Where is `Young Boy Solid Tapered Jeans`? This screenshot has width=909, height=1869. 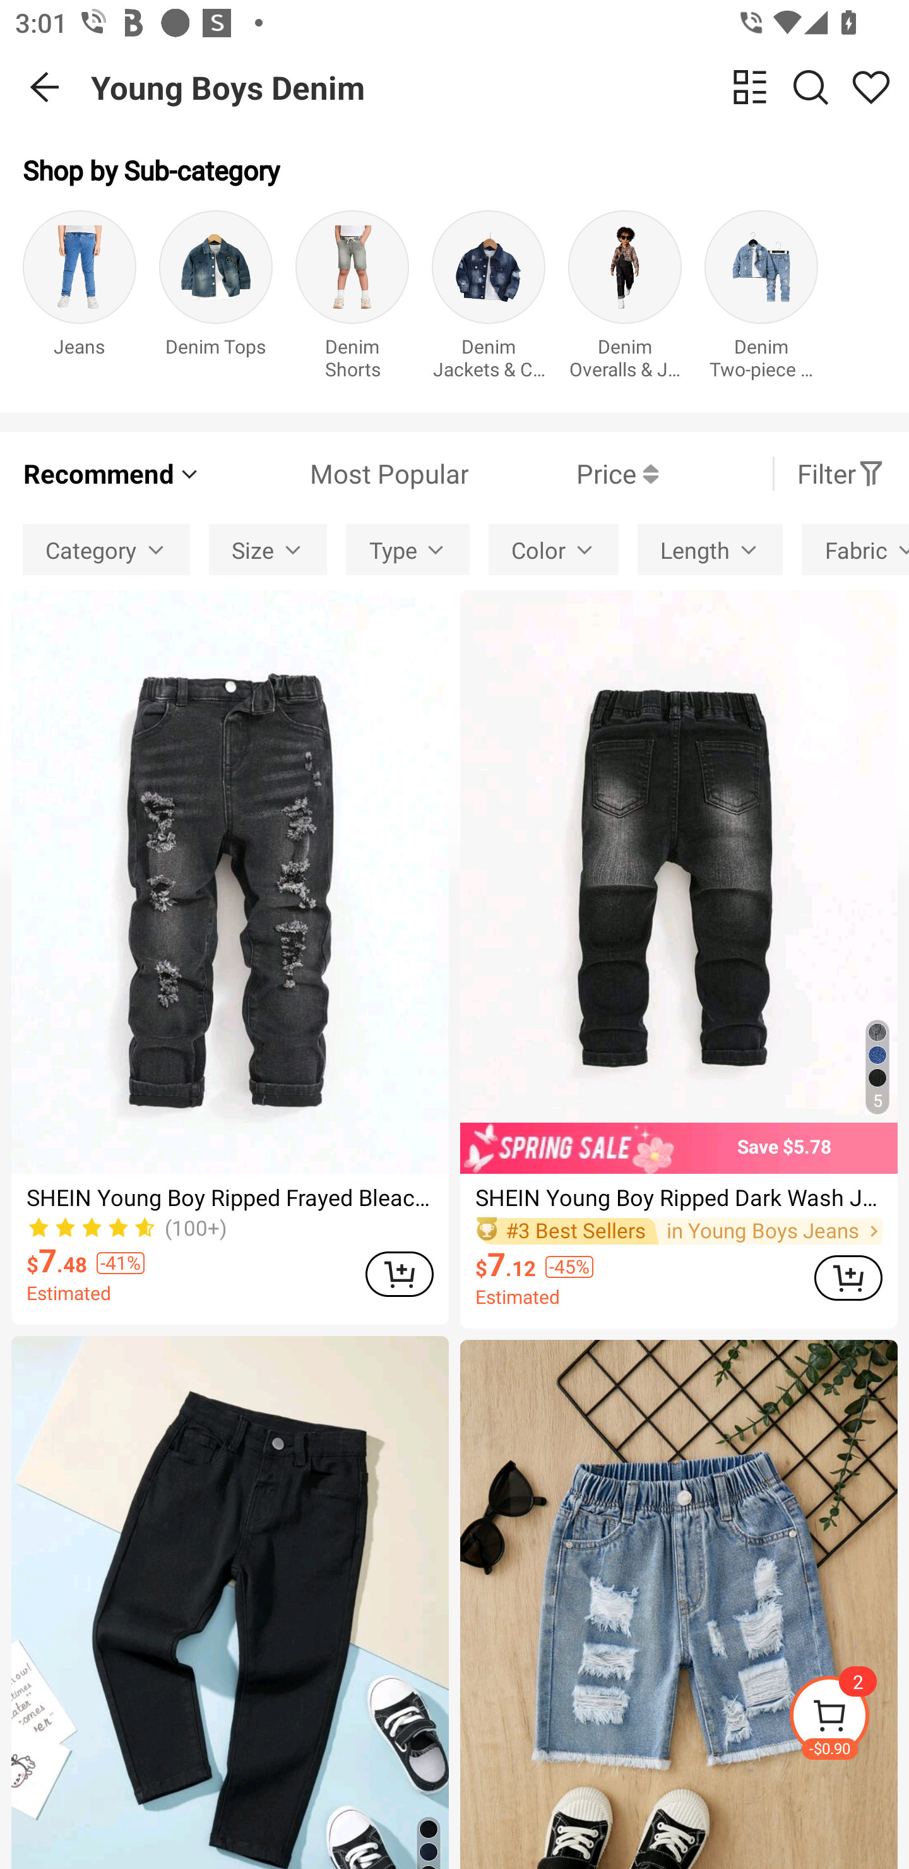 Young Boy Solid Tapered Jeans is located at coordinates (230, 1603).